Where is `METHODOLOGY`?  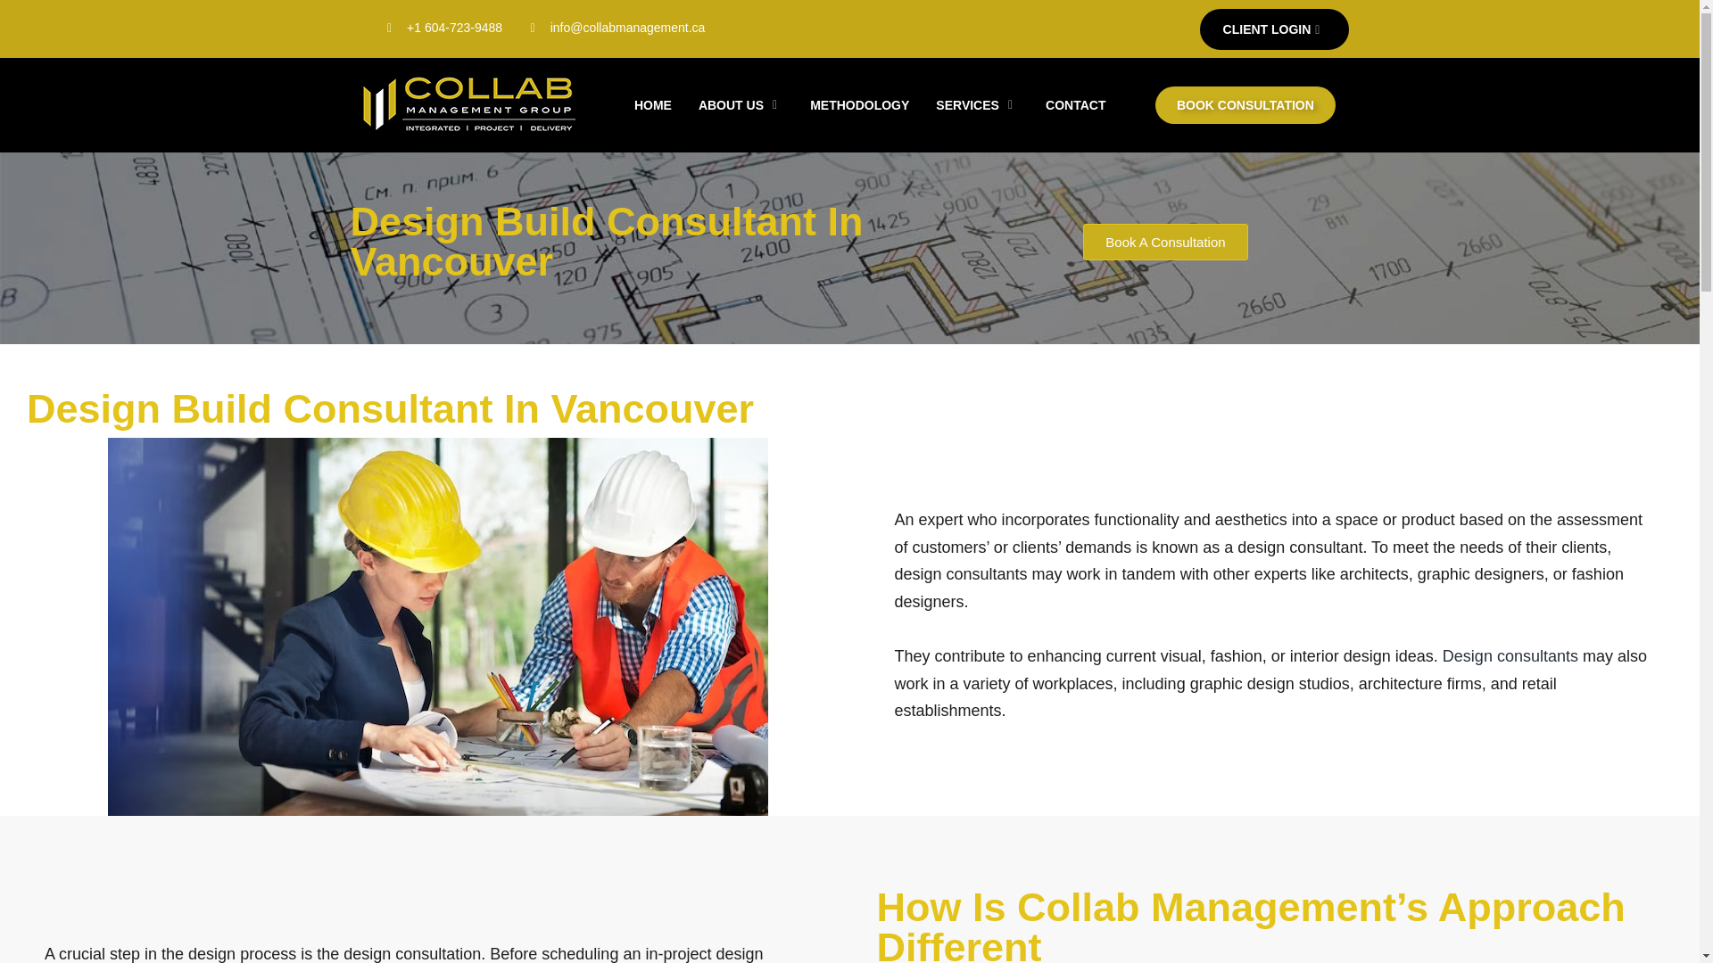
METHODOLOGY is located at coordinates (859, 105).